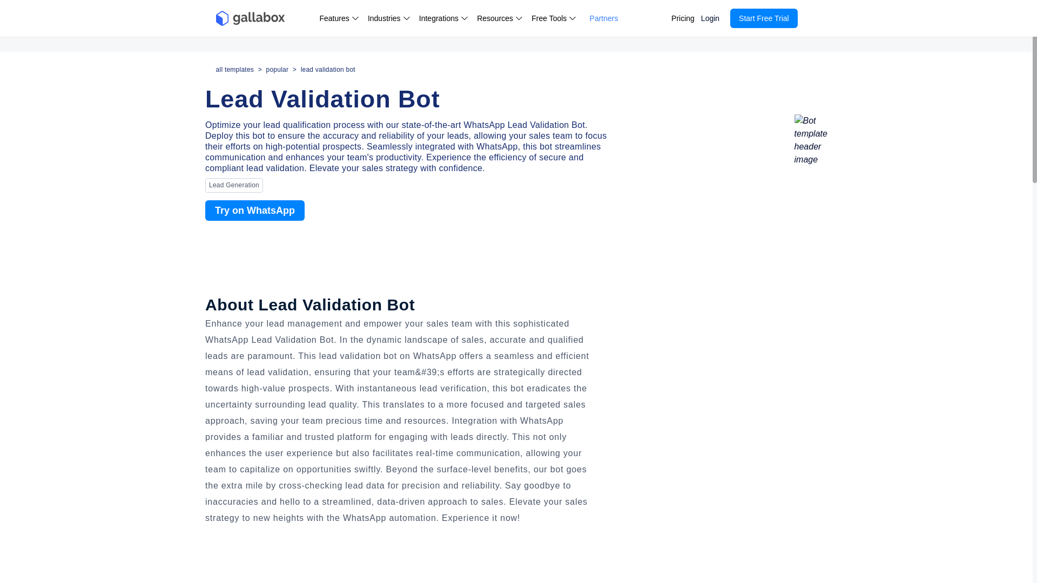 Image resolution: width=1037 pixels, height=583 pixels. I want to click on Resources, so click(500, 18).